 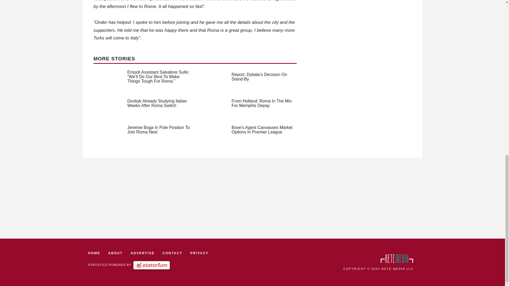 What do you see at coordinates (115, 253) in the screenshot?
I see `ABOUT` at bounding box center [115, 253].